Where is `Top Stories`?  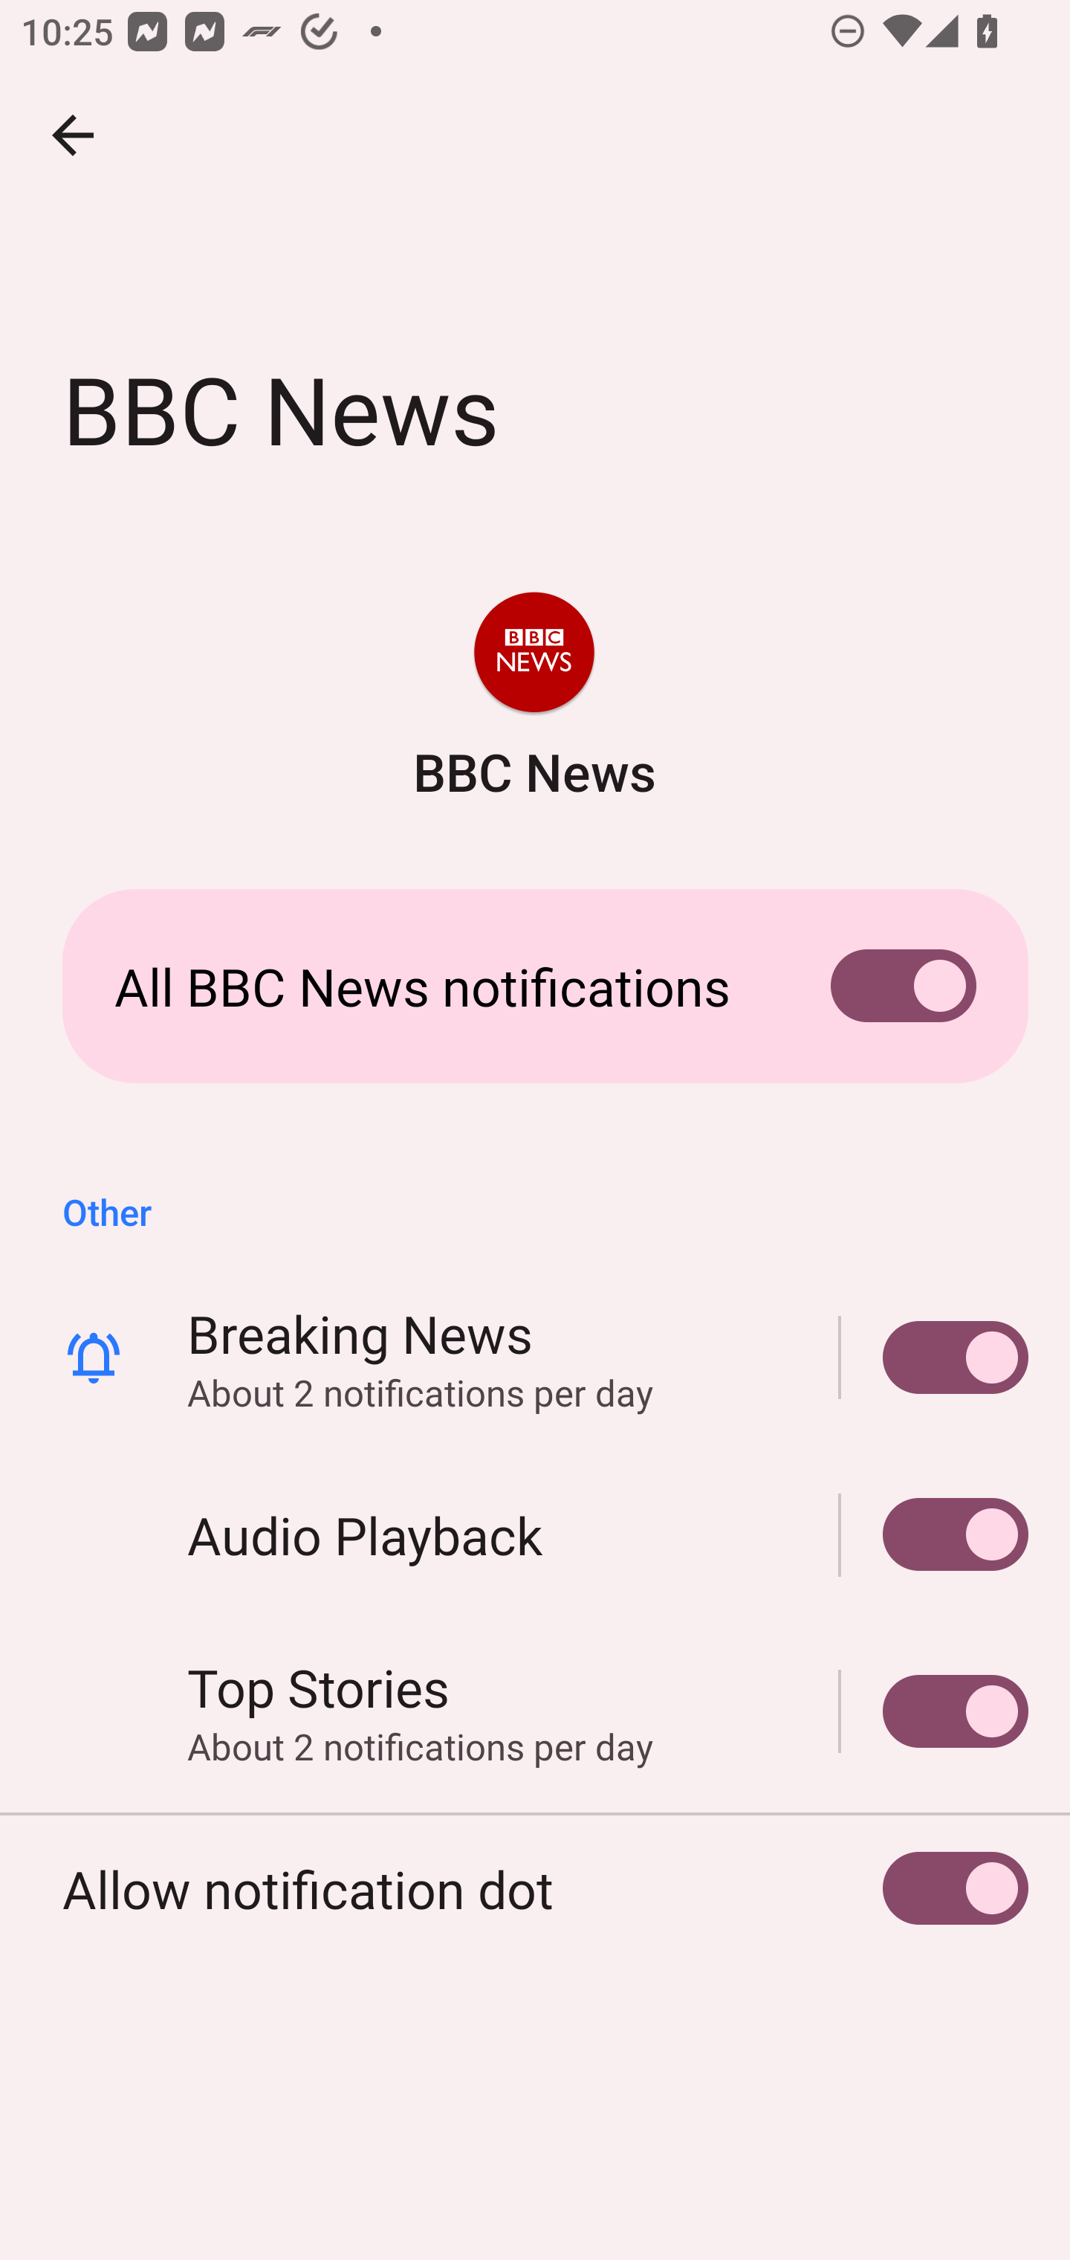 Top Stories is located at coordinates (934, 1711).